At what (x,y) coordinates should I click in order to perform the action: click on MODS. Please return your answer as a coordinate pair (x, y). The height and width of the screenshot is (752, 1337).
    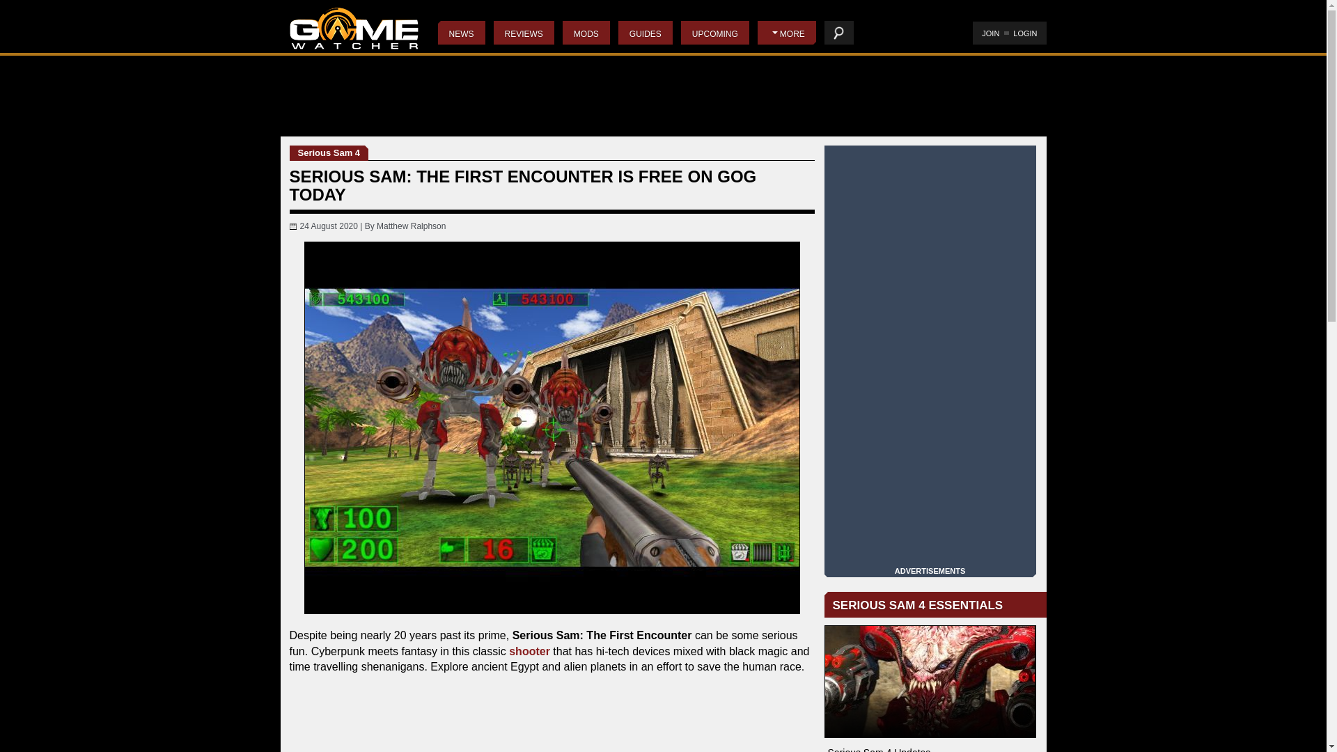
    Looking at the image, I should click on (586, 32).